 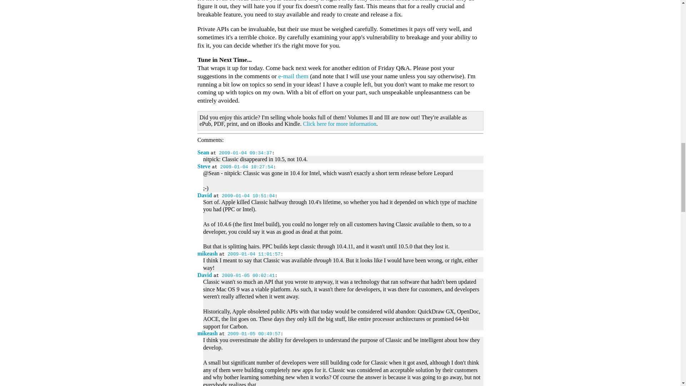 What do you see at coordinates (207, 253) in the screenshot?
I see `mikeash` at bounding box center [207, 253].